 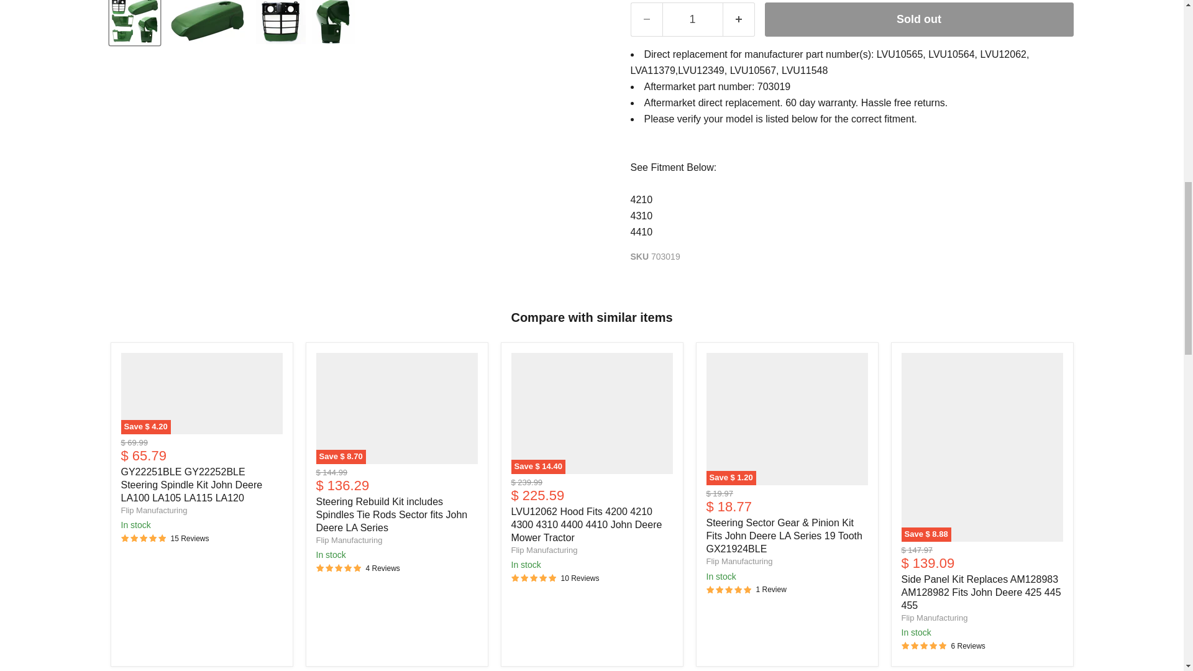 I want to click on Flip Manufacturing, so click(x=153, y=511).